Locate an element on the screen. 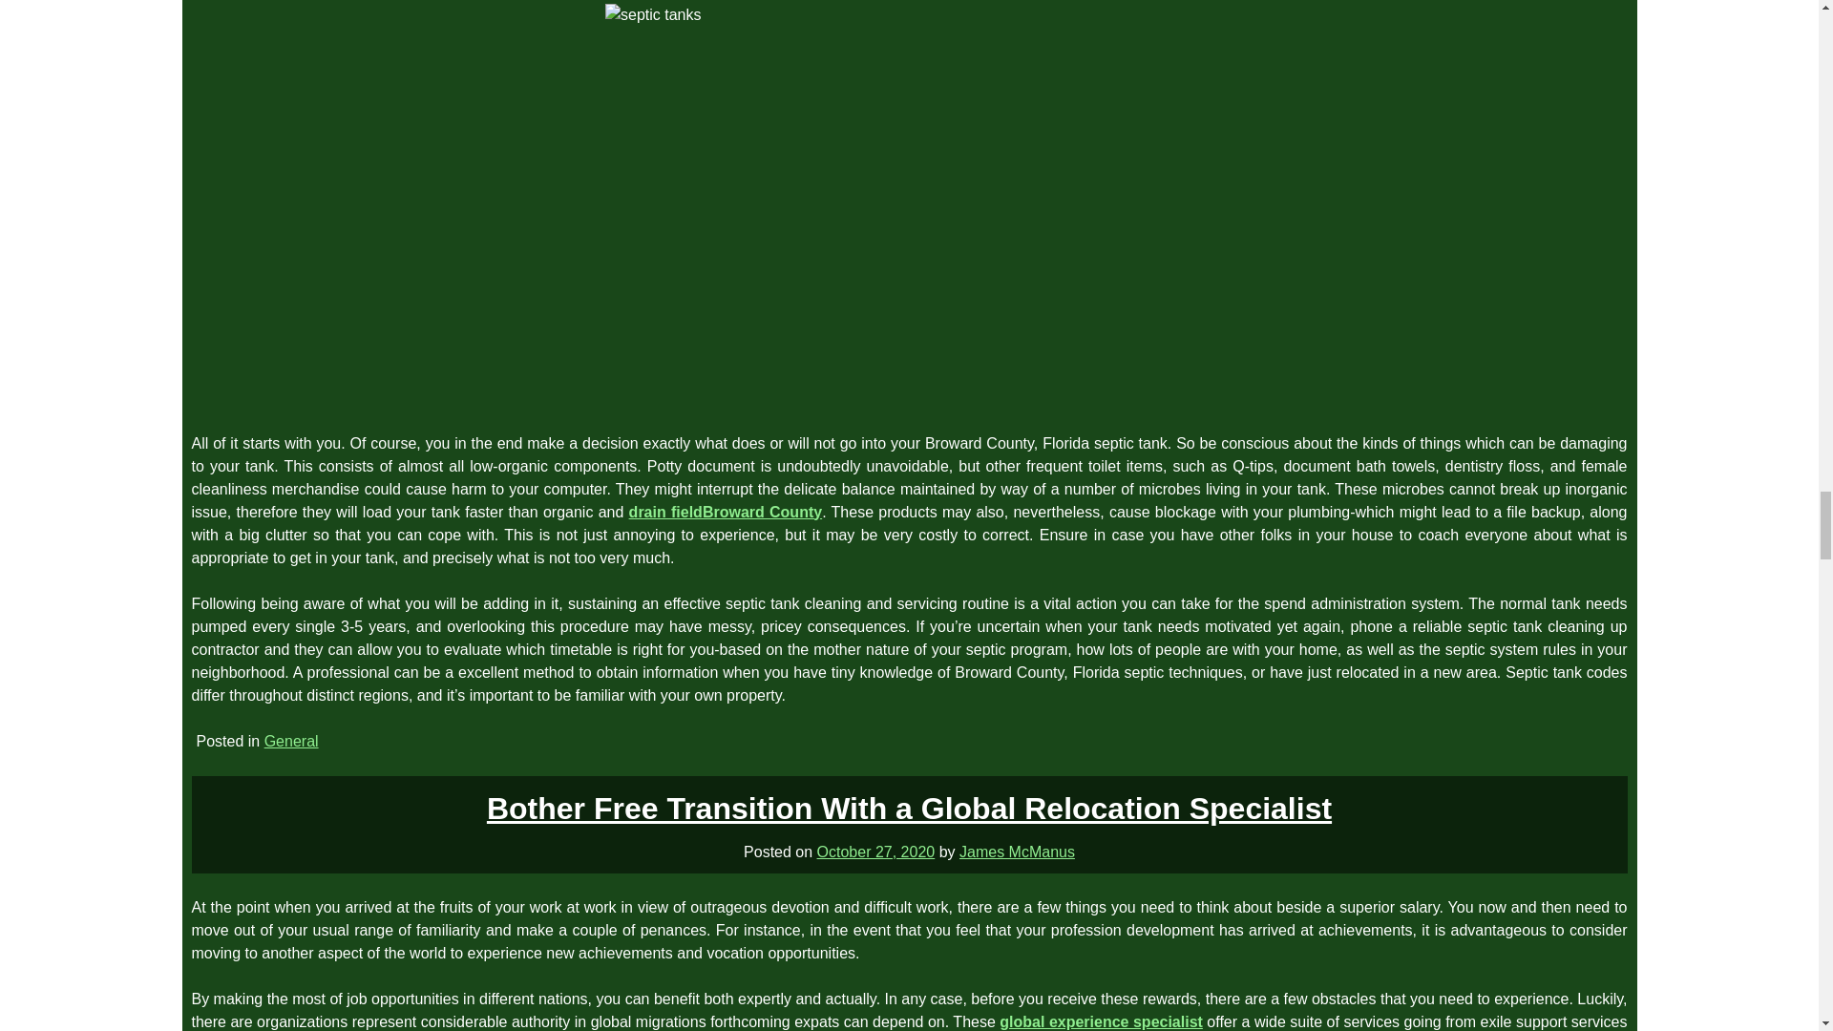 The height and width of the screenshot is (1031, 1833). Bother Free Transition With a Global Relocation Specialist is located at coordinates (909, 808).